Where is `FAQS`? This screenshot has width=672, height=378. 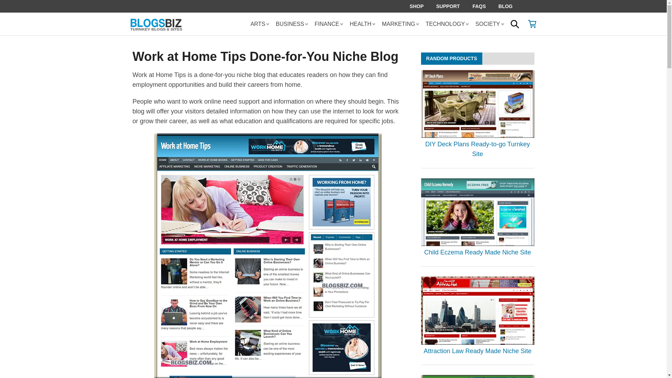
FAQS is located at coordinates (479, 6).